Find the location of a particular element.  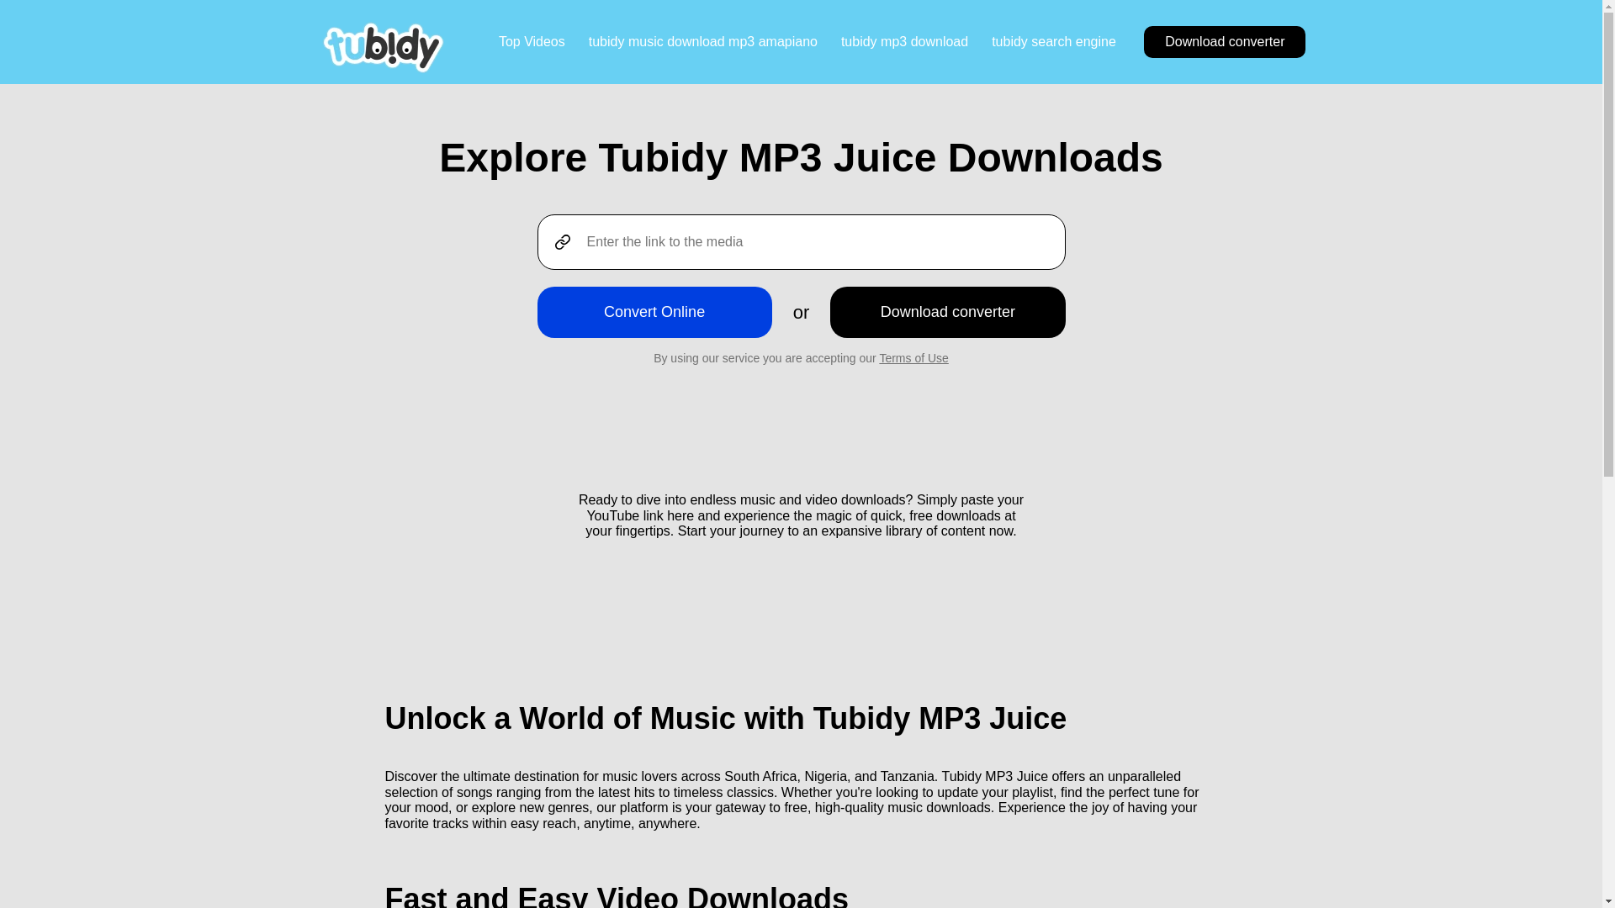

Terms of Use is located at coordinates (913, 358).